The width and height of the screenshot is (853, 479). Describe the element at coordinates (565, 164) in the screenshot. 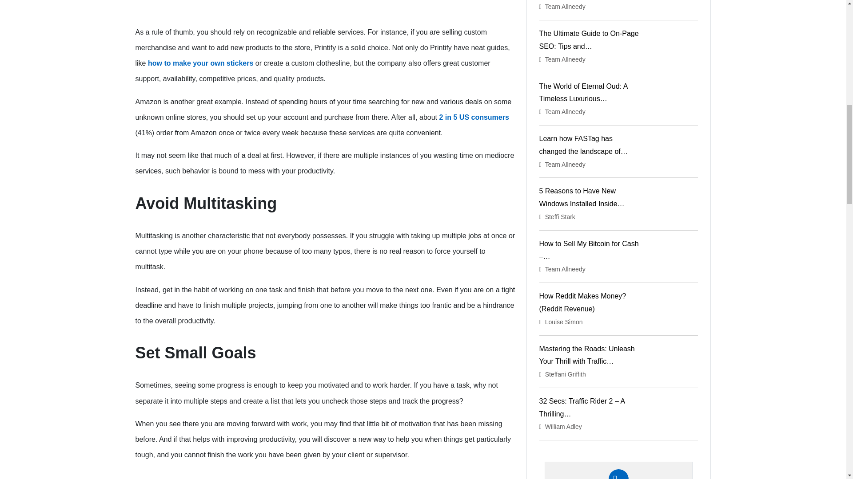

I see `Team Allneedy` at that location.